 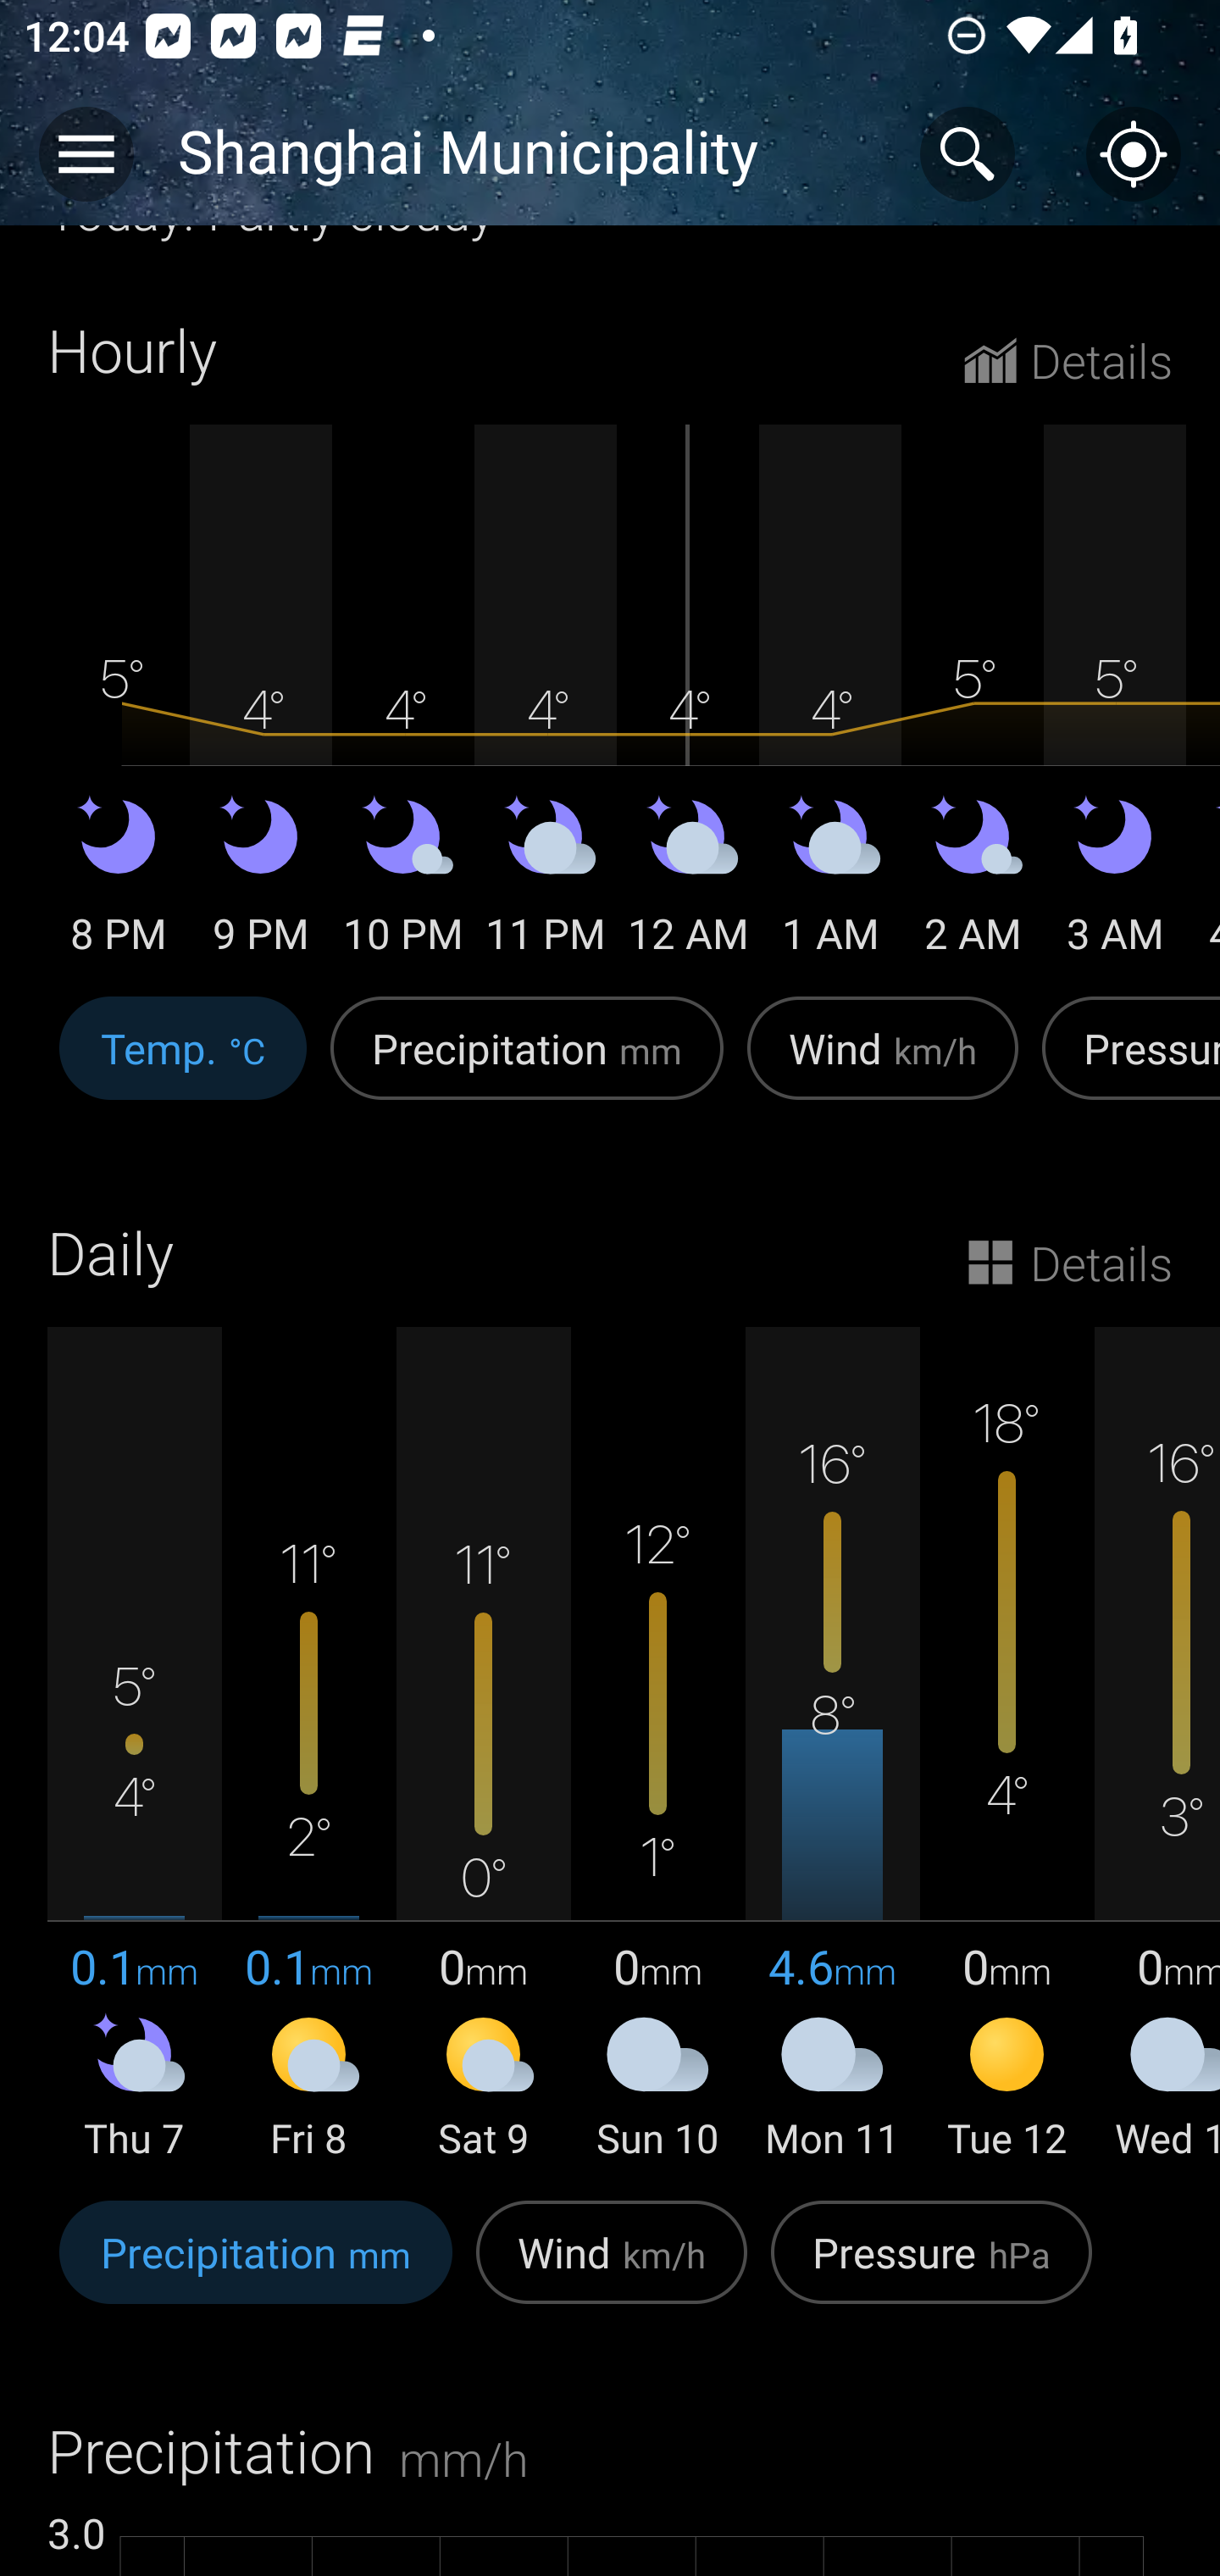 What do you see at coordinates (309, 1745) in the screenshot?
I see `11° 2° 0.1 mm Fri 8` at bounding box center [309, 1745].